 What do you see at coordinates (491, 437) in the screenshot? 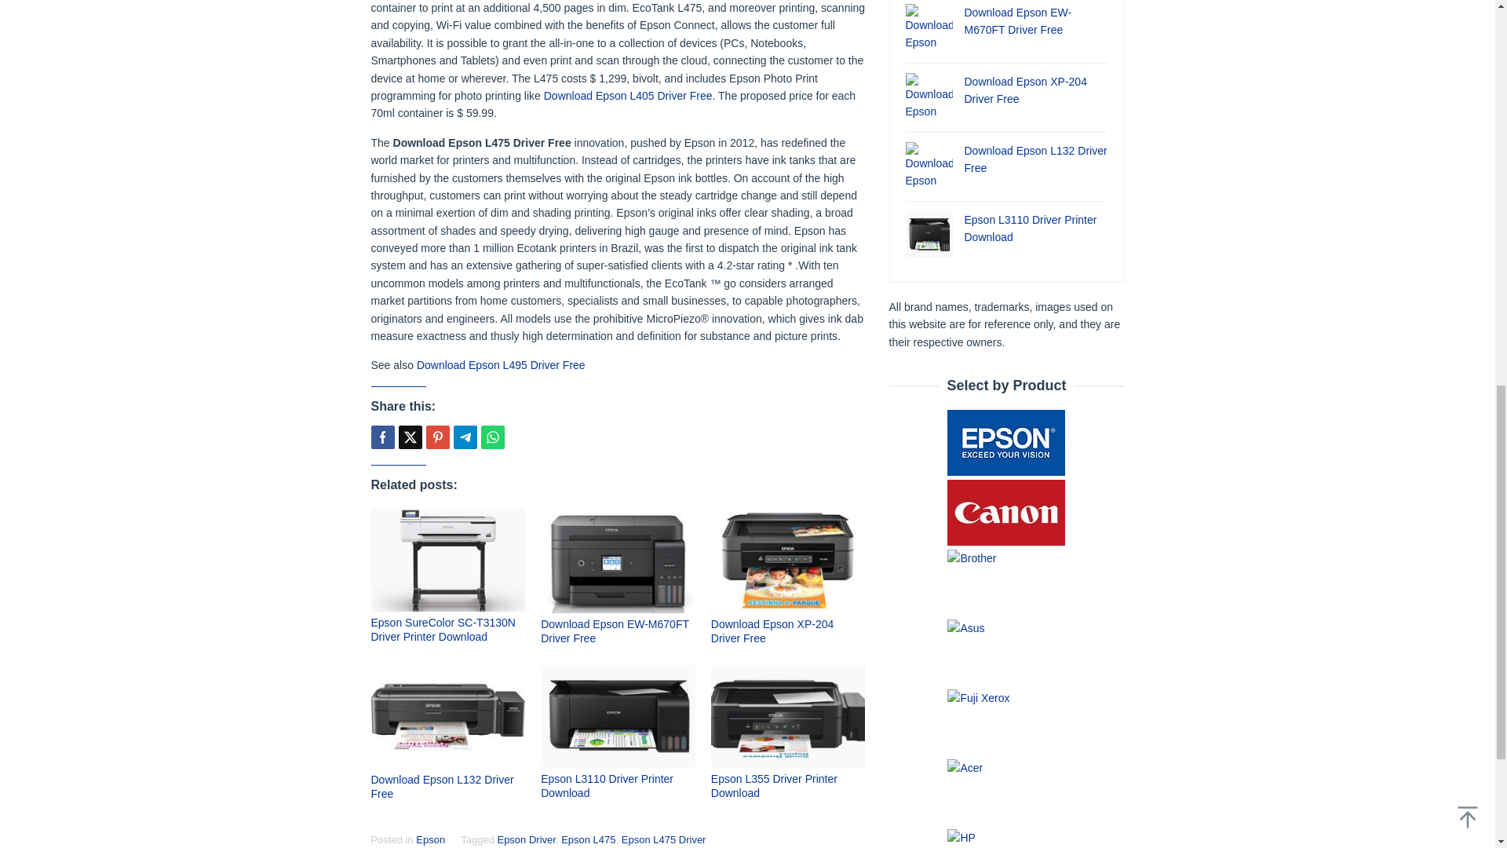
I see `Whatsapp` at bounding box center [491, 437].